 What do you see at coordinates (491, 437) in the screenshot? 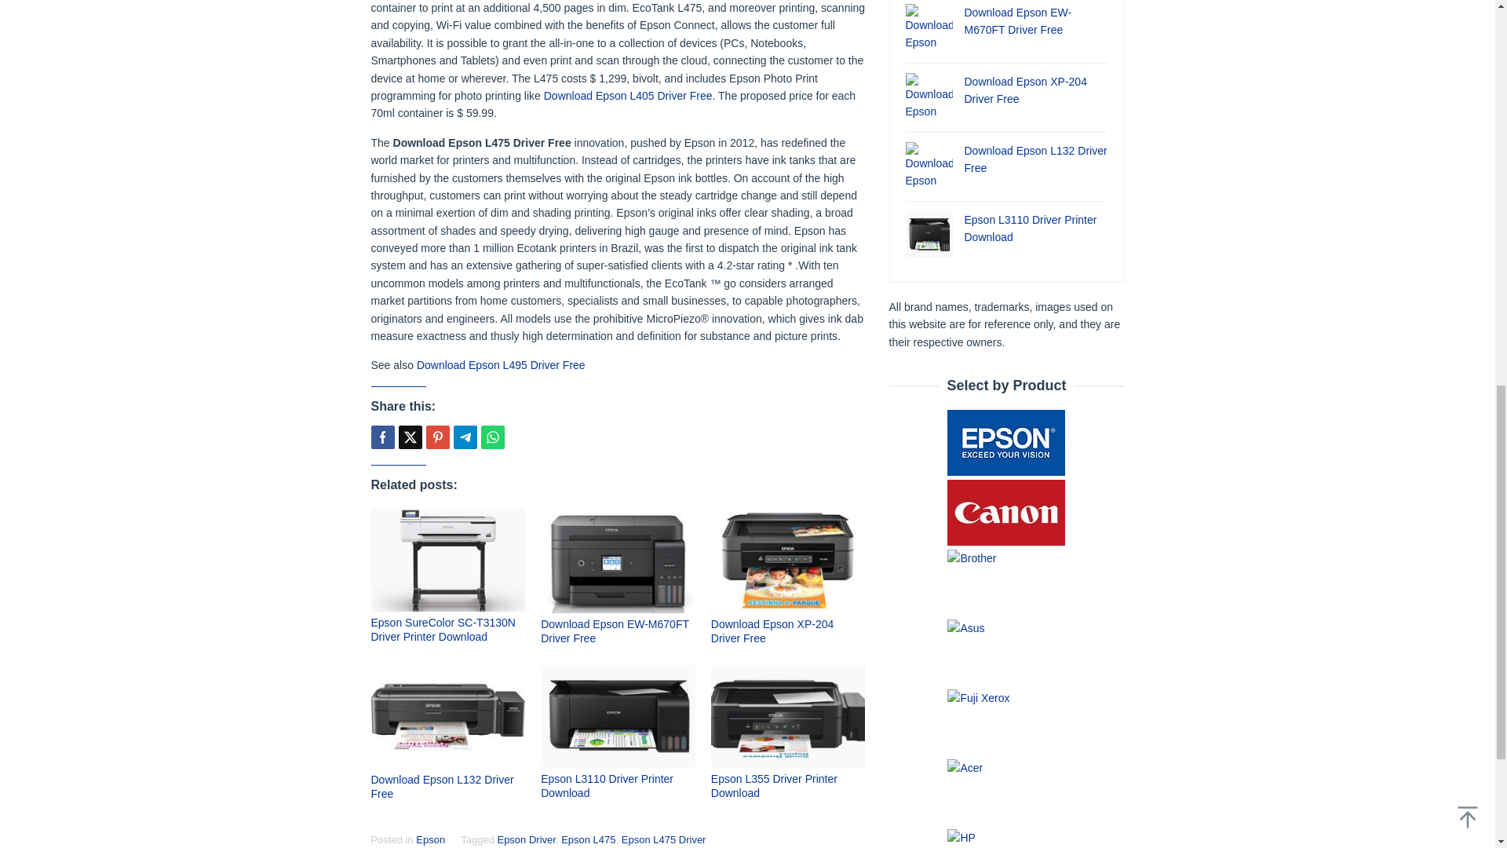
I see `Whatsapp` at bounding box center [491, 437].